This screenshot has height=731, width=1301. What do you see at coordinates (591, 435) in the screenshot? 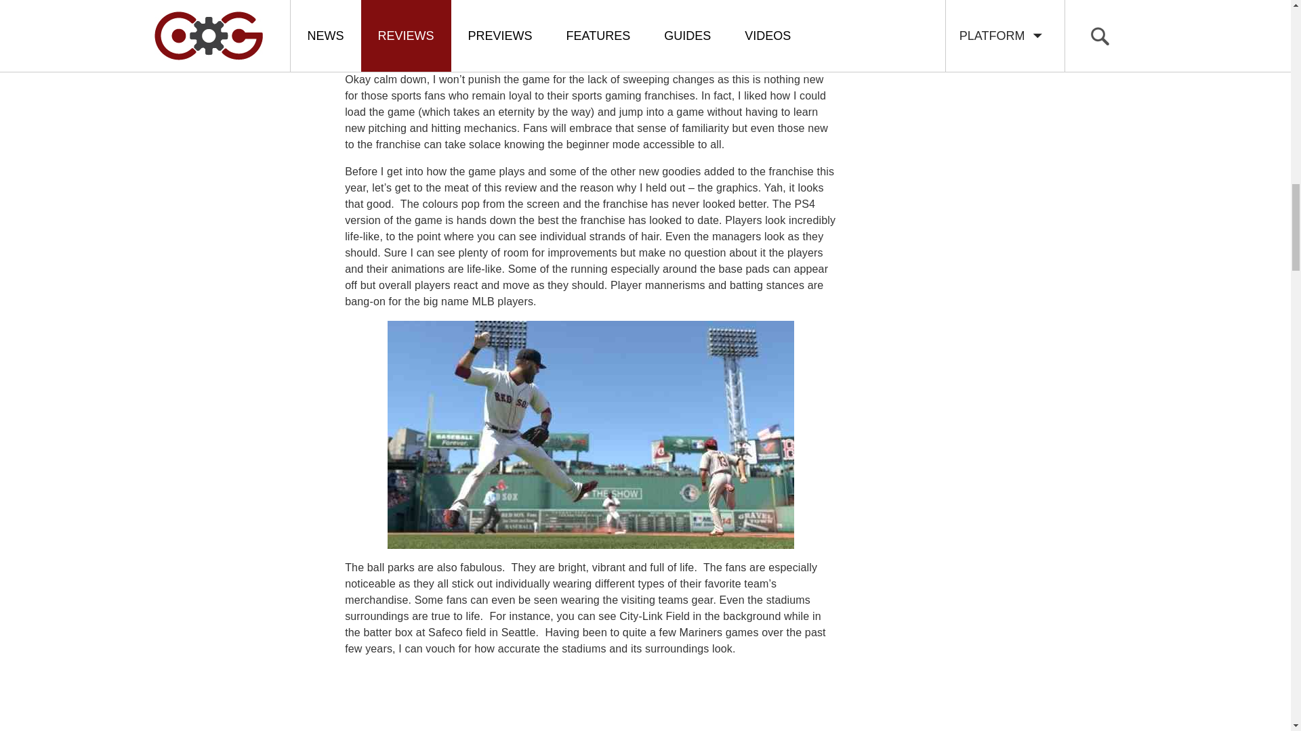
I see `MLB08` at bounding box center [591, 435].